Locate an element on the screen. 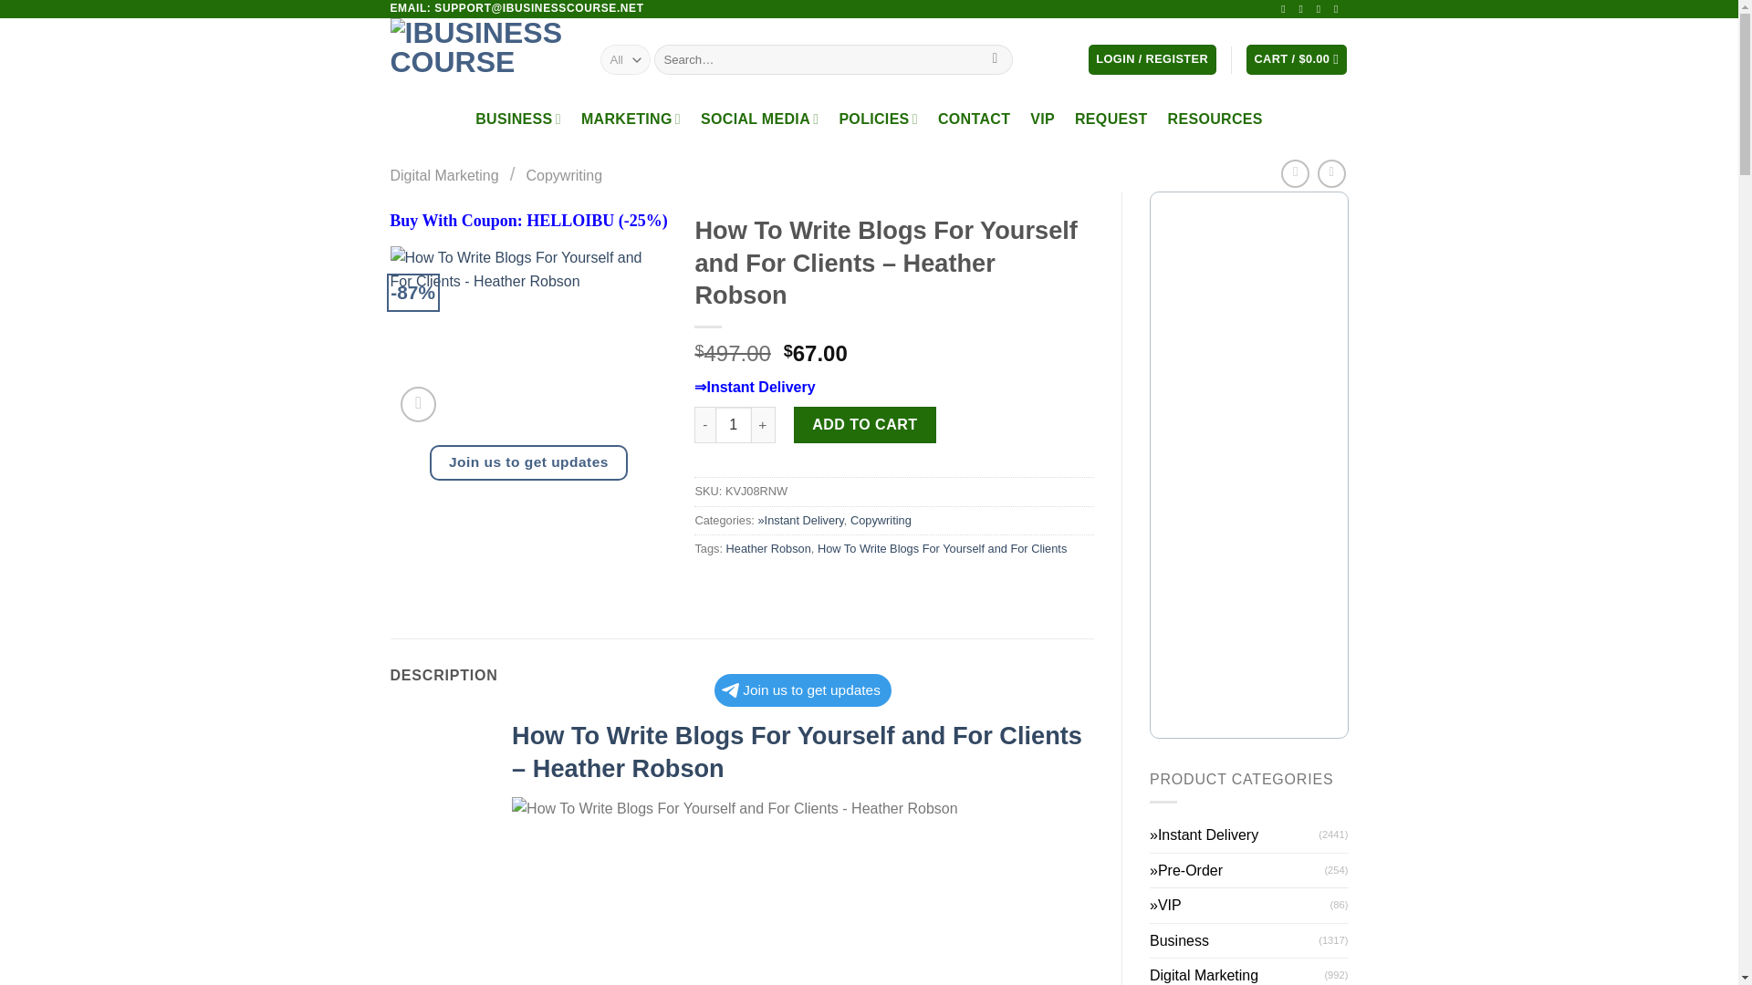 This screenshot has height=985, width=1752. Search is located at coordinates (995, 60).